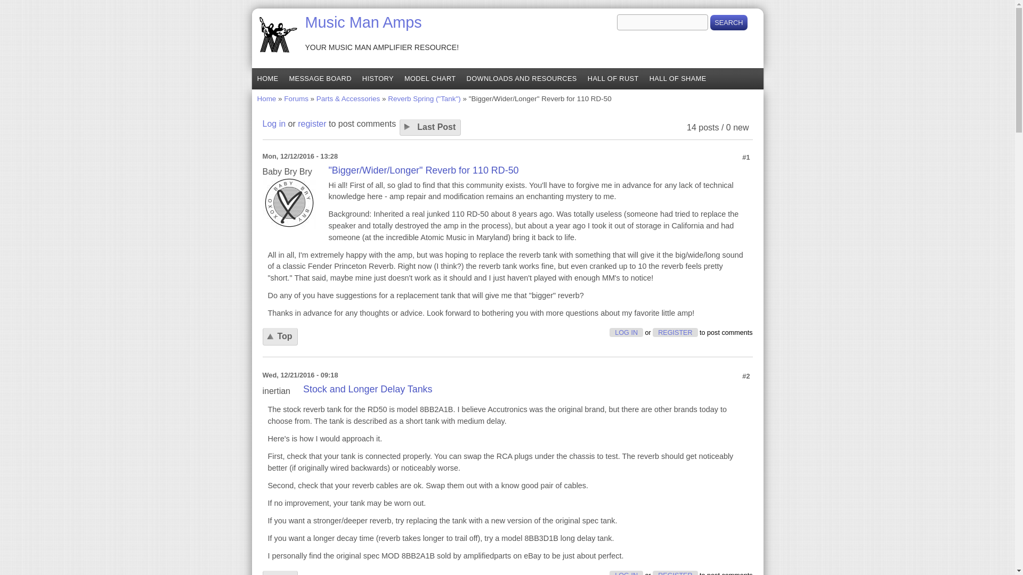  Describe the element at coordinates (288, 202) in the screenshot. I see `Baby Bry Bry's picture` at that location.